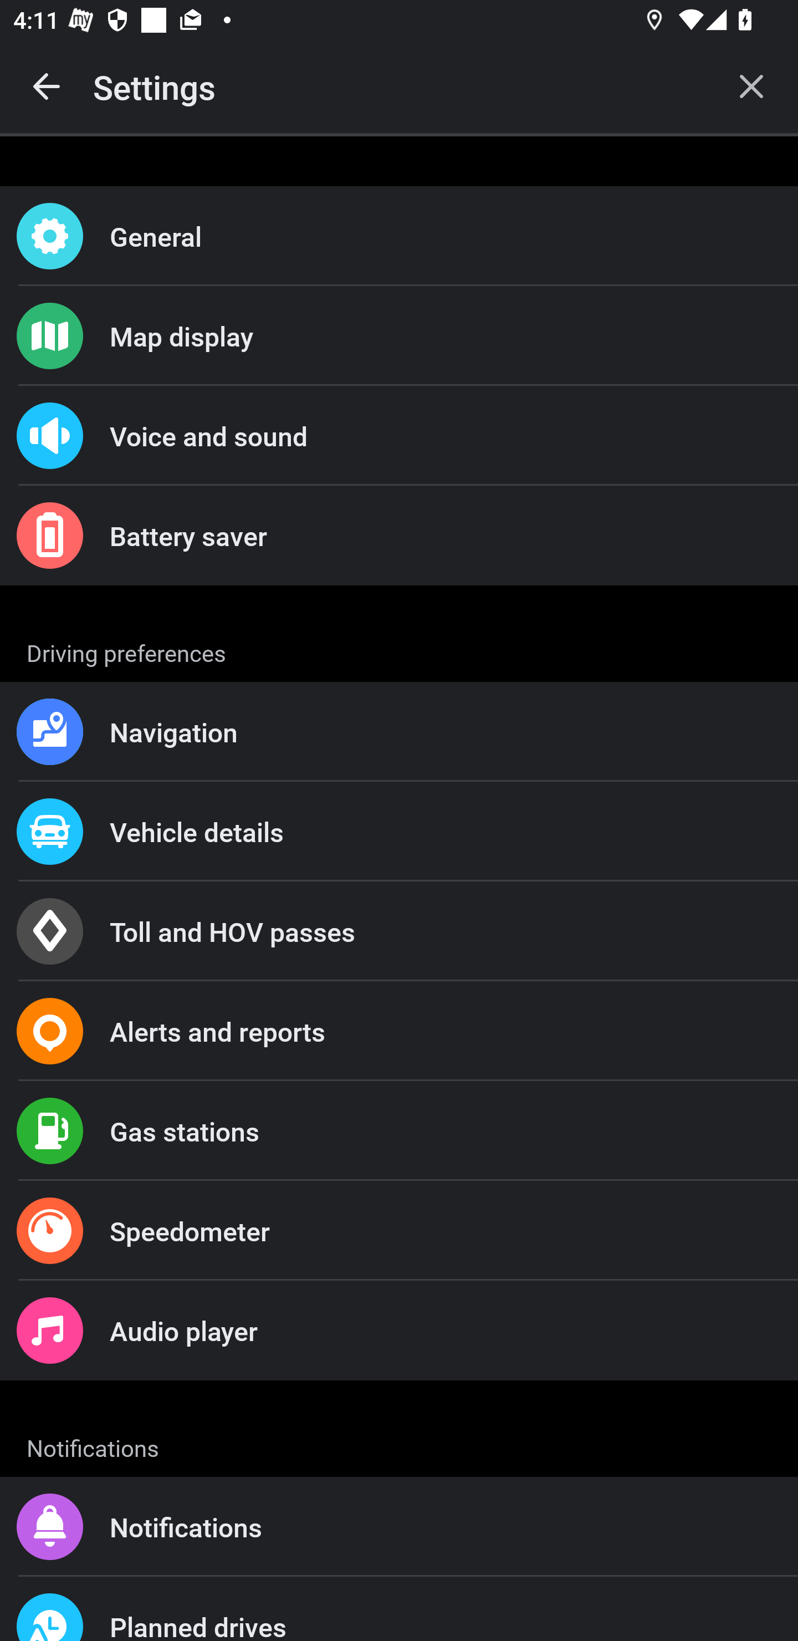 The width and height of the screenshot is (798, 1641). I want to click on ACTION_CELL_ICON Settings ACTION_CELL_TEXT, so click(399, 650).